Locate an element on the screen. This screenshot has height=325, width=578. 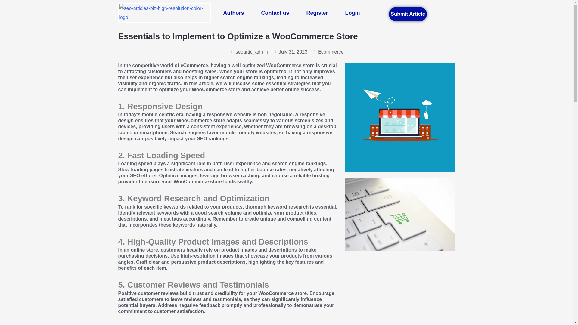
Contact us is located at coordinates (275, 13).